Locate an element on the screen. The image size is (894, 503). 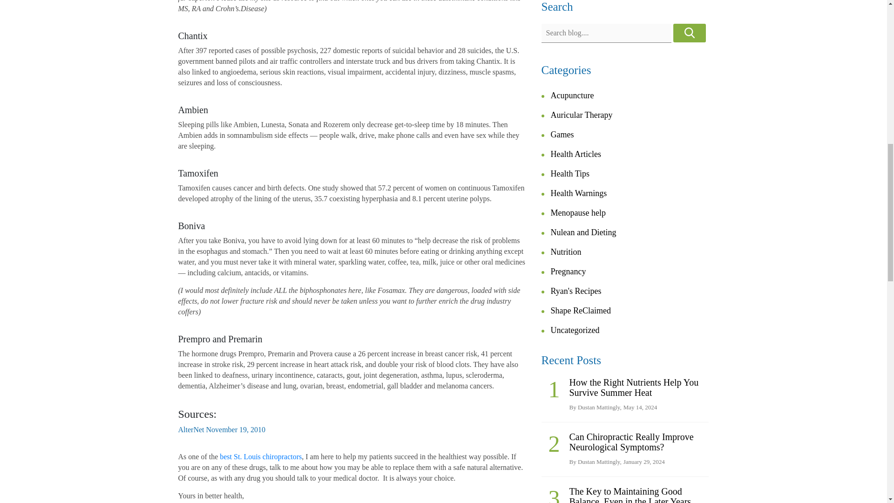
Games is located at coordinates (562, 134).